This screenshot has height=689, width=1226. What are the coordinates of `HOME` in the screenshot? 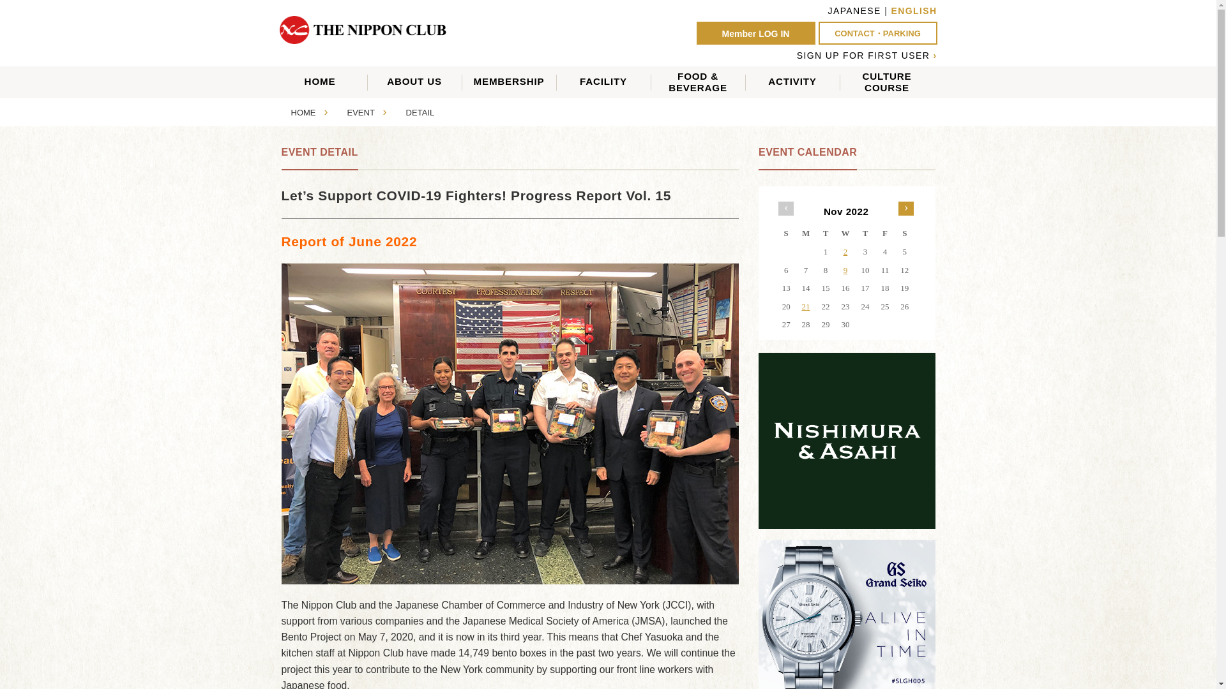 It's located at (320, 82).